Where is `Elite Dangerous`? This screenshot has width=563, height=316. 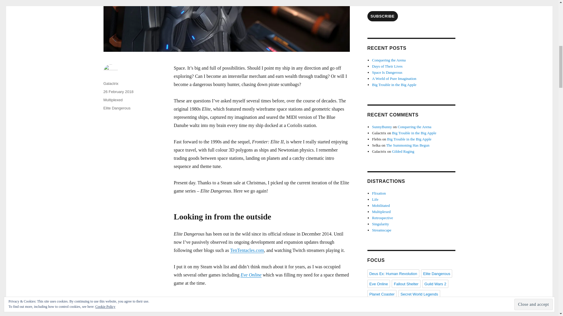
Elite Dangerous is located at coordinates (117, 108).